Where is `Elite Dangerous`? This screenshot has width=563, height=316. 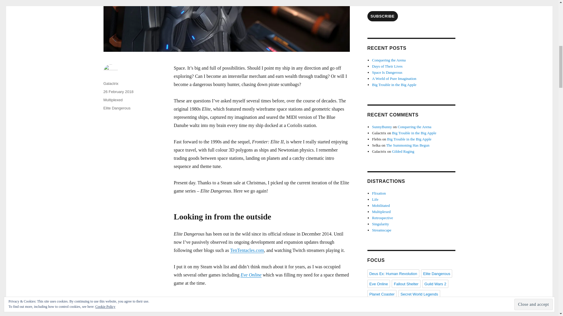
Elite Dangerous is located at coordinates (117, 108).